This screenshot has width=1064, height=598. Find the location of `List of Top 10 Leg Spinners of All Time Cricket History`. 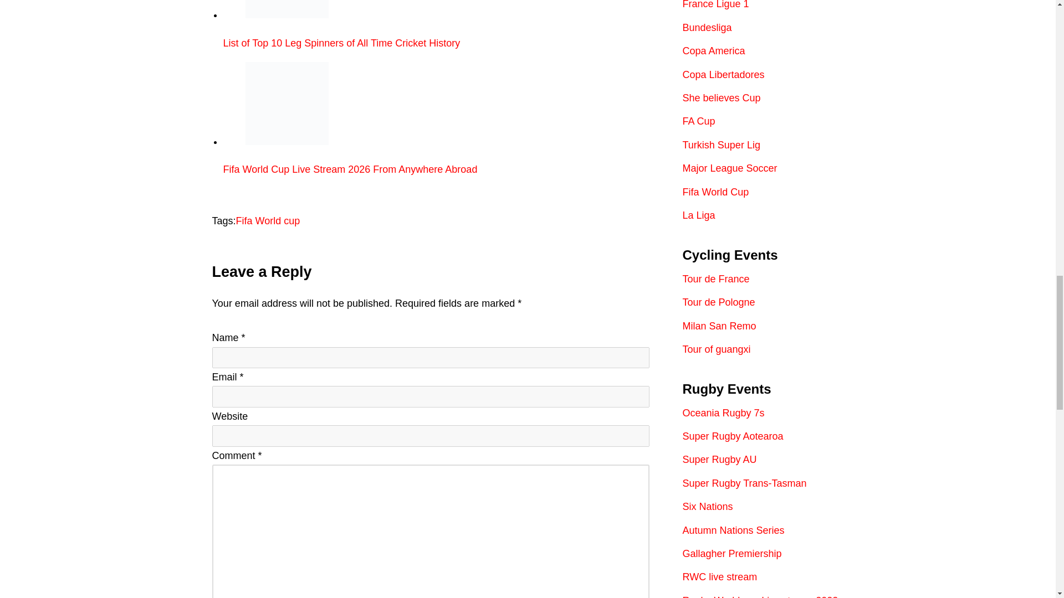

List of Top 10 Leg Spinners of All Time Cricket History is located at coordinates (436, 24).